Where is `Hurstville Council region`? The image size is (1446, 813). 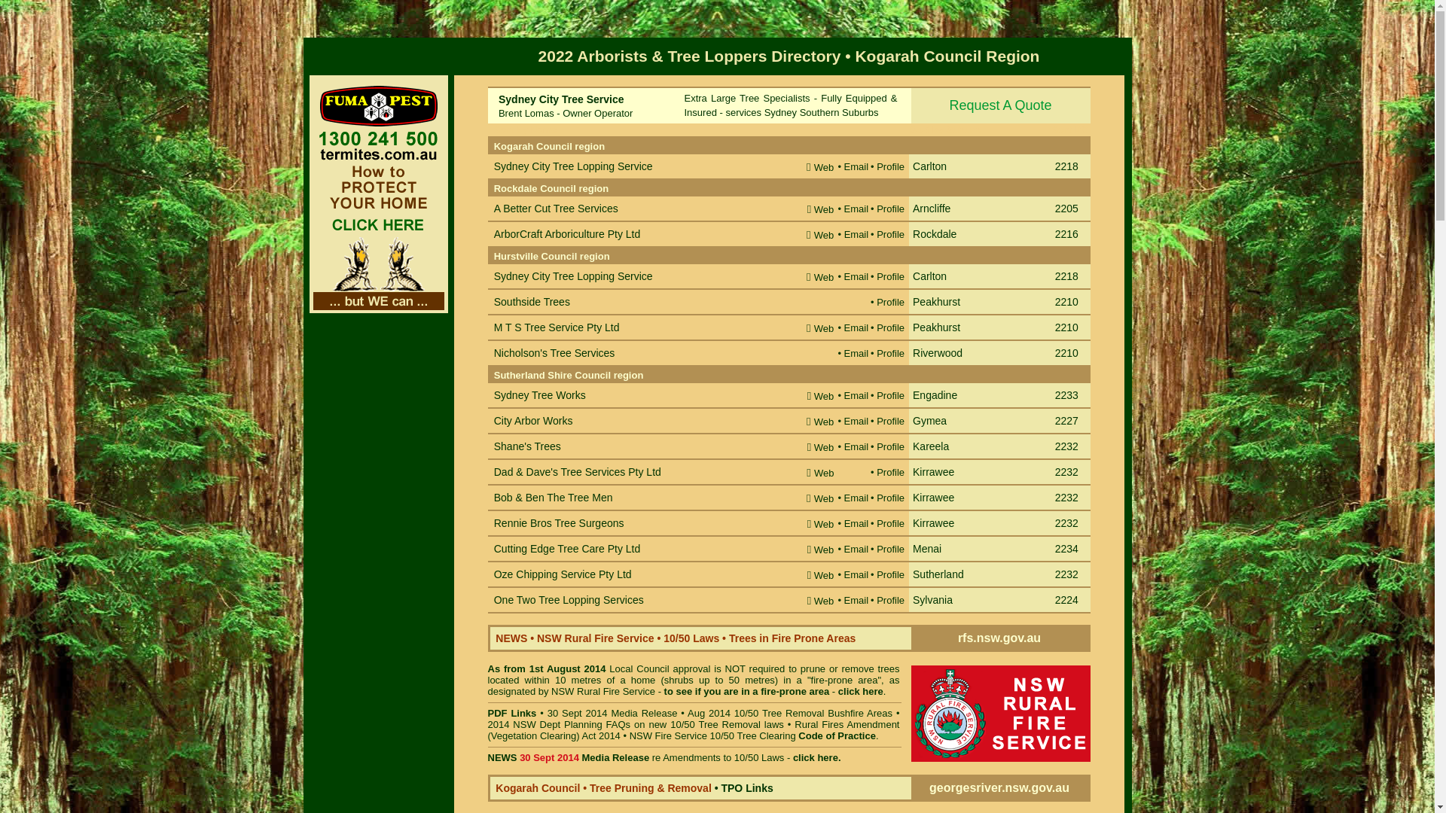 Hurstville Council region is located at coordinates (552, 256).